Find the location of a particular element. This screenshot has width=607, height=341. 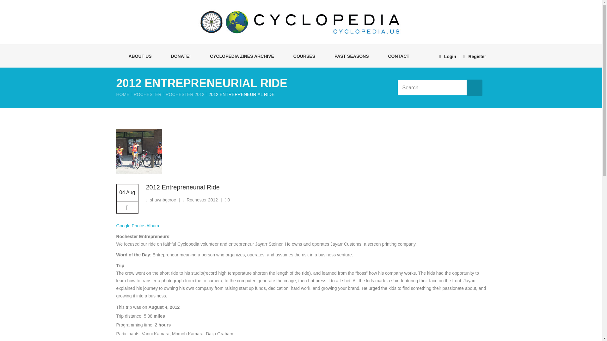

Login is located at coordinates (447, 56).